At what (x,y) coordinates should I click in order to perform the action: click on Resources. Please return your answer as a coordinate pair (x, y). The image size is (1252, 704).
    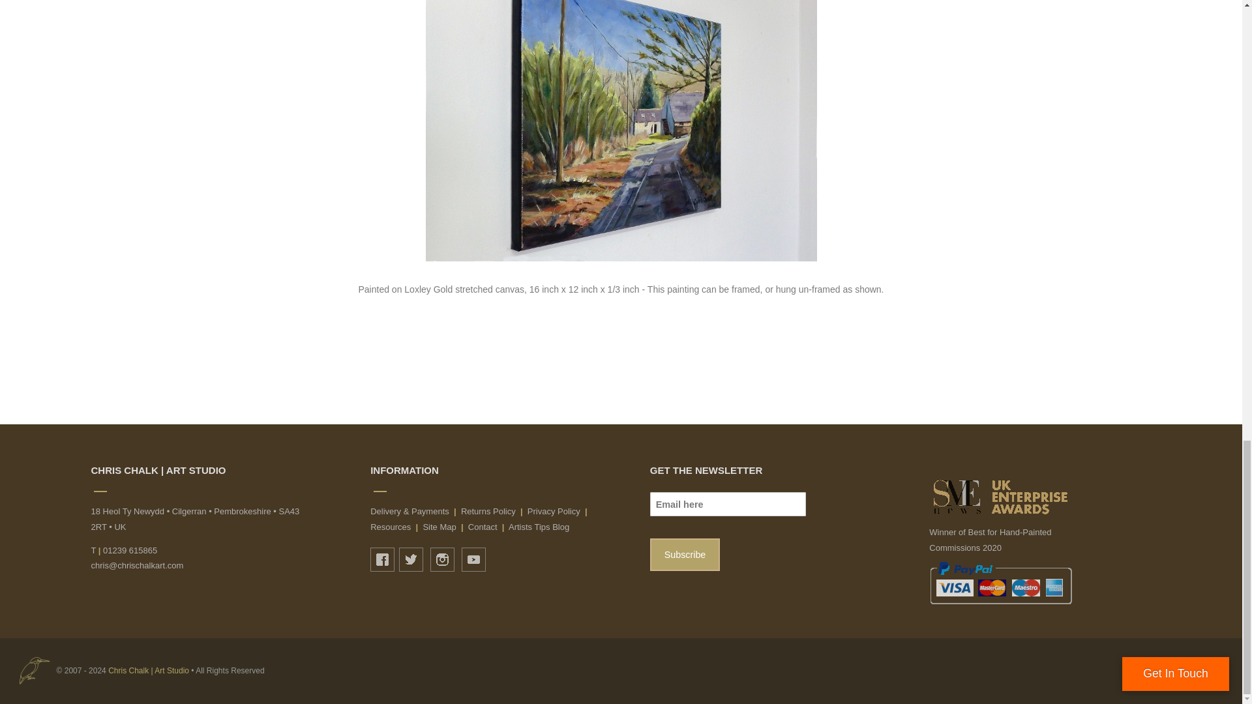
    Looking at the image, I should click on (390, 527).